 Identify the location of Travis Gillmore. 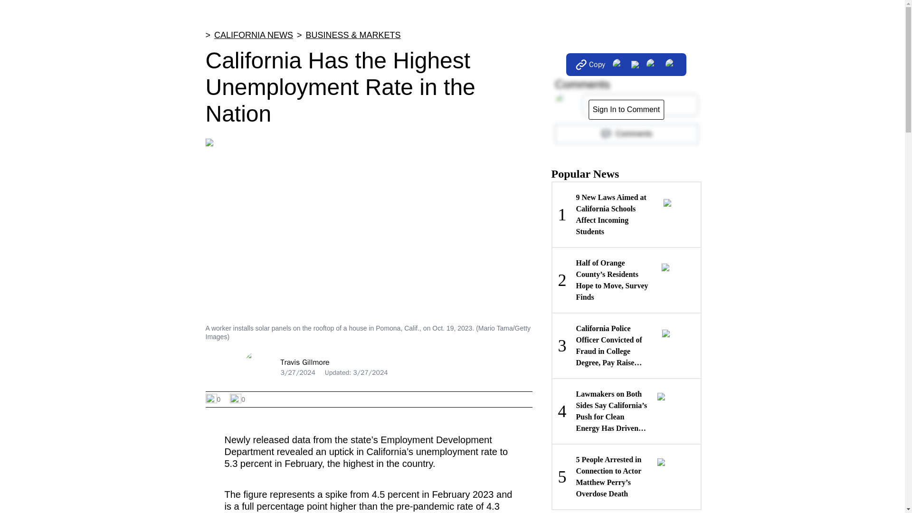
(304, 362).